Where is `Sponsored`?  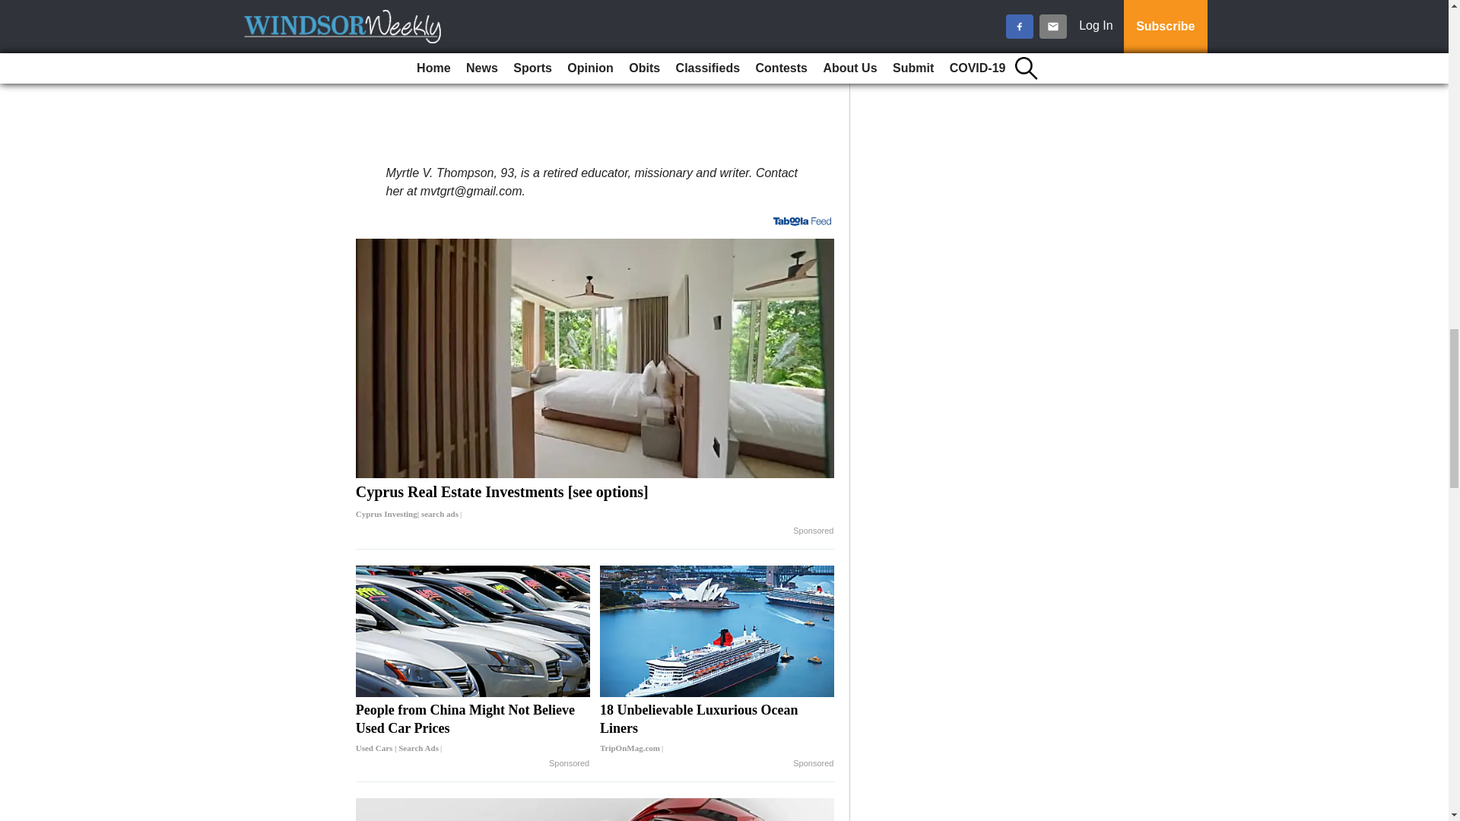
Sponsored is located at coordinates (569, 763).